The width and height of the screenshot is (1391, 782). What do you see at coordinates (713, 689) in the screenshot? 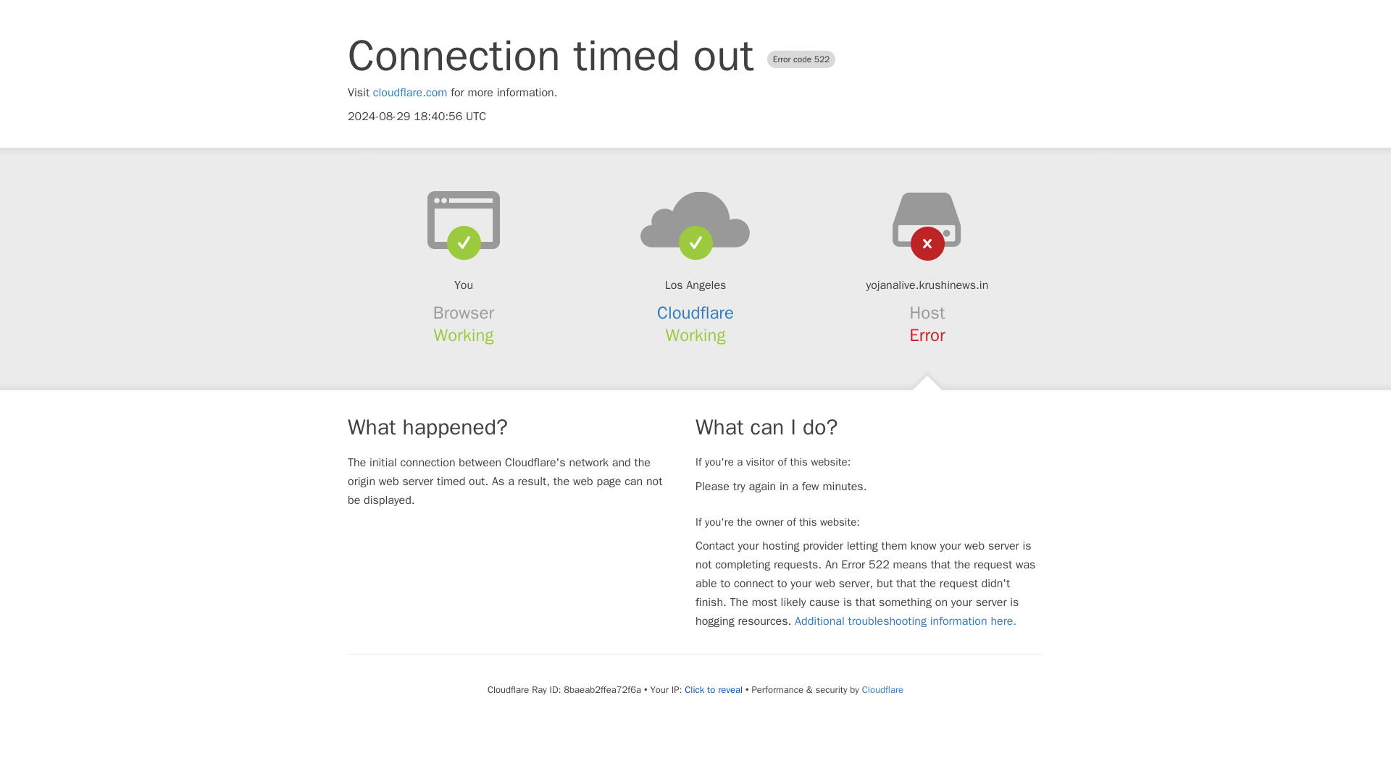
I see `Click to reveal` at bounding box center [713, 689].